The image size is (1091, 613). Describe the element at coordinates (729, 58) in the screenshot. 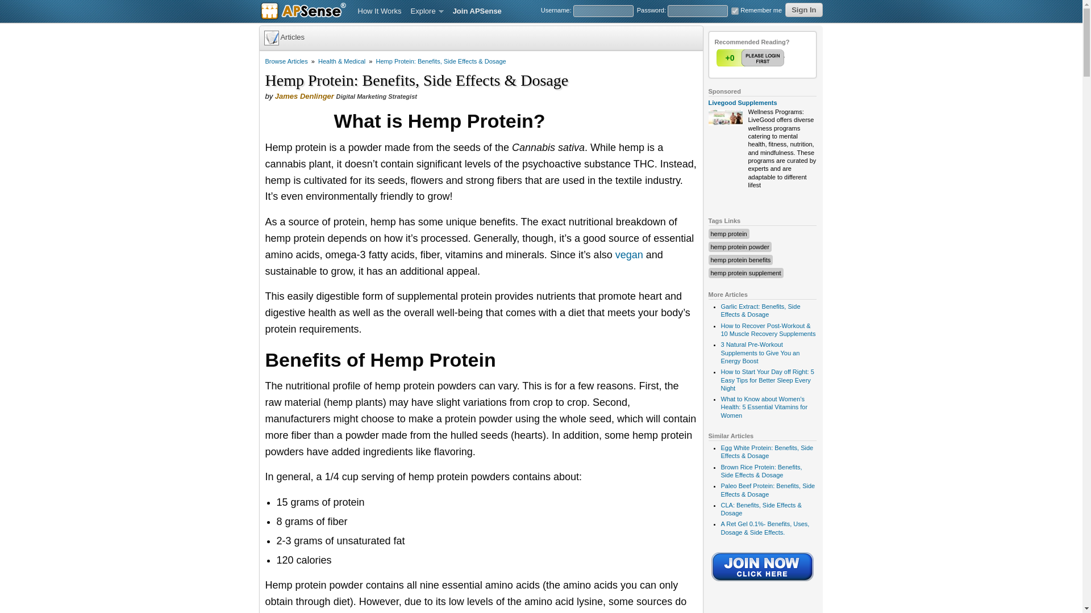

I see `Votes Up` at that location.